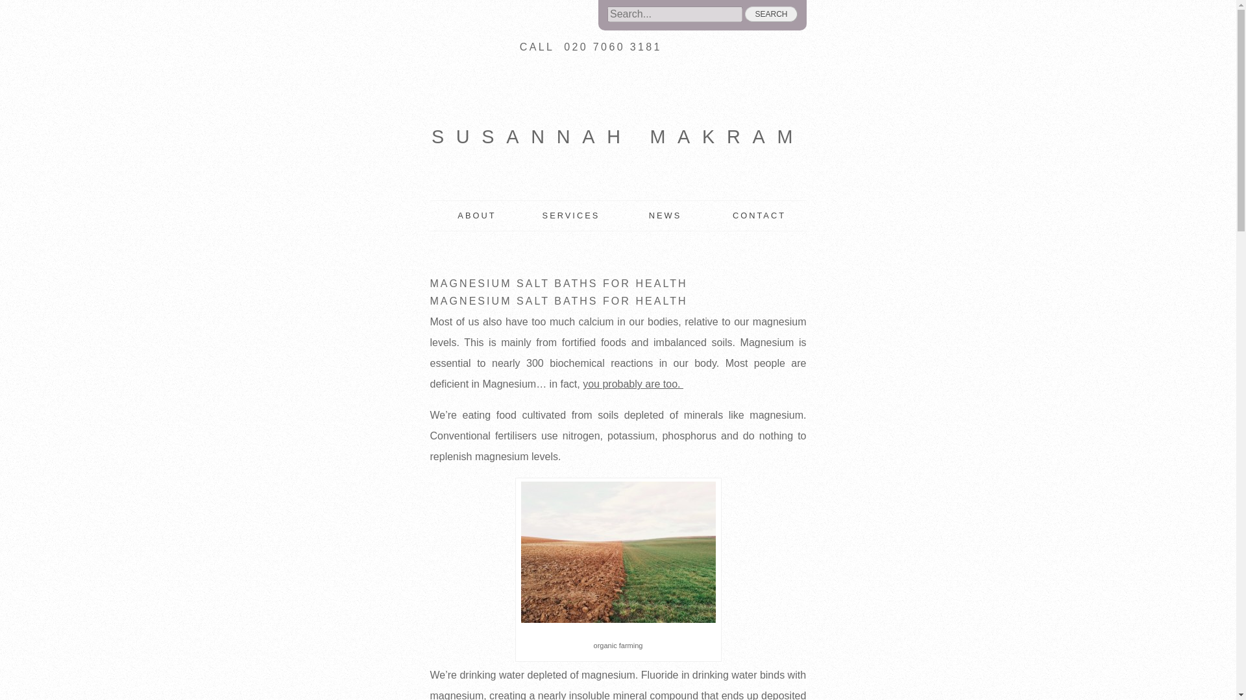 The image size is (1246, 700). I want to click on you probably are too. , so click(633, 384).